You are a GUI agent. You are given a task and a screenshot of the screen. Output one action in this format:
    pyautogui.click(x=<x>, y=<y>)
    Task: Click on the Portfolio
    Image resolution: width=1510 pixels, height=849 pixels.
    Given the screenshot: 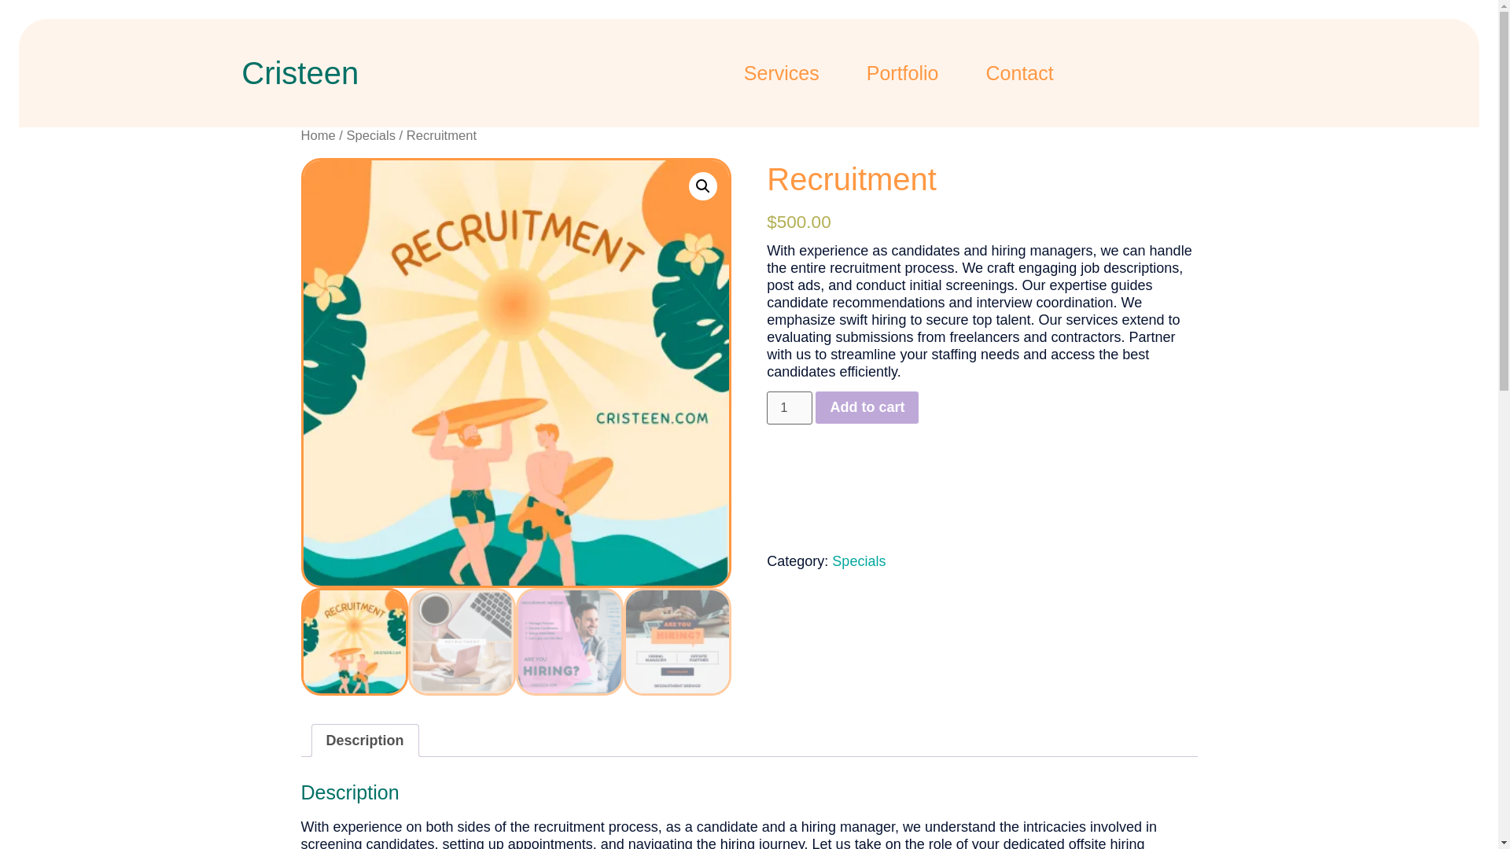 What is the action you would take?
    pyautogui.click(x=903, y=72)
    